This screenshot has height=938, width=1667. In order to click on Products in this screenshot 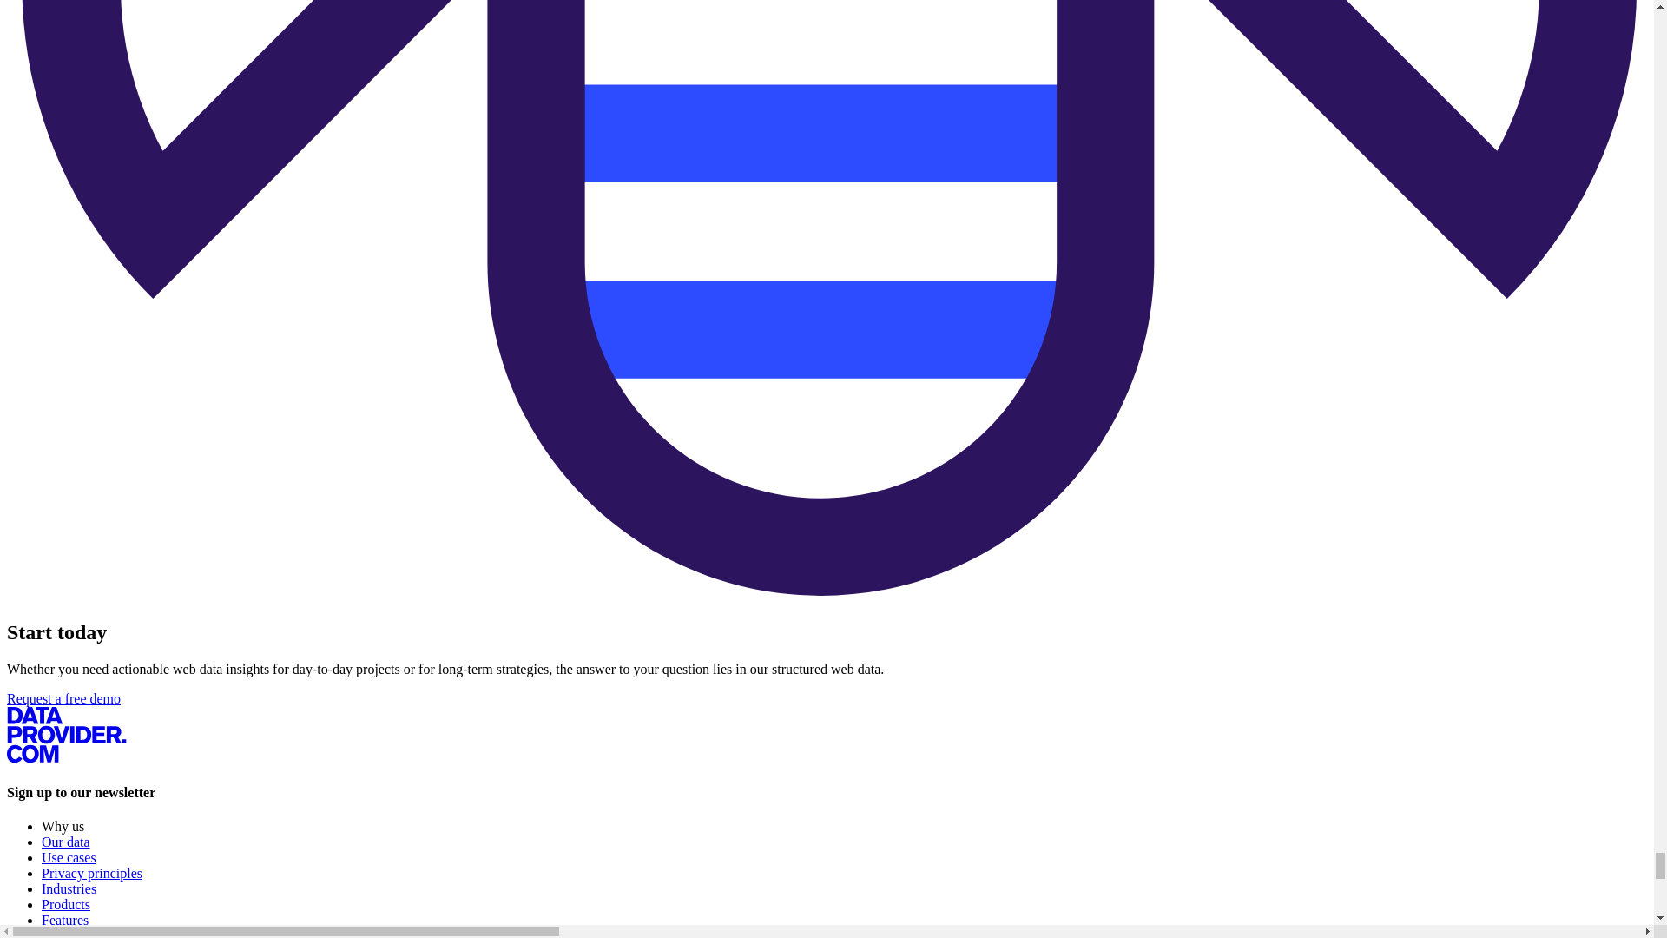, I will do `click(66, 903)`.